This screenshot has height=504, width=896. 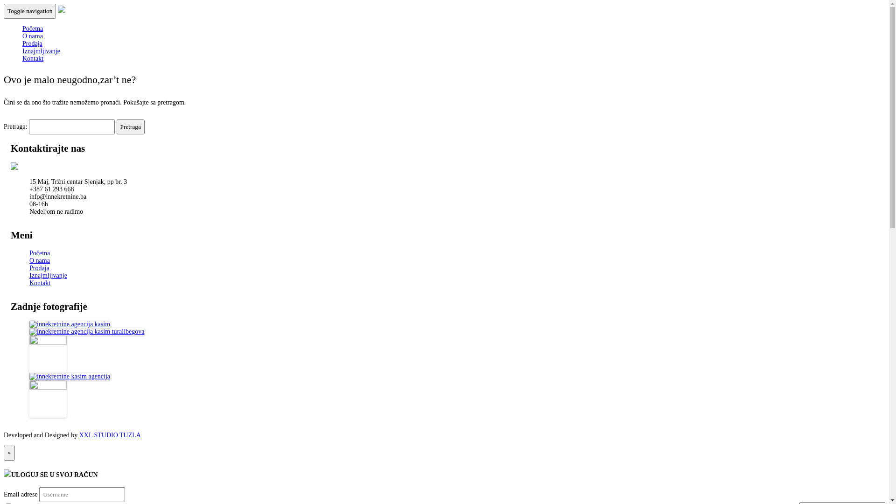 What do you see at coordinates (49, 275) in the screenshot?
I see `Iznajmljivanje` at bounding box center [49, 275].